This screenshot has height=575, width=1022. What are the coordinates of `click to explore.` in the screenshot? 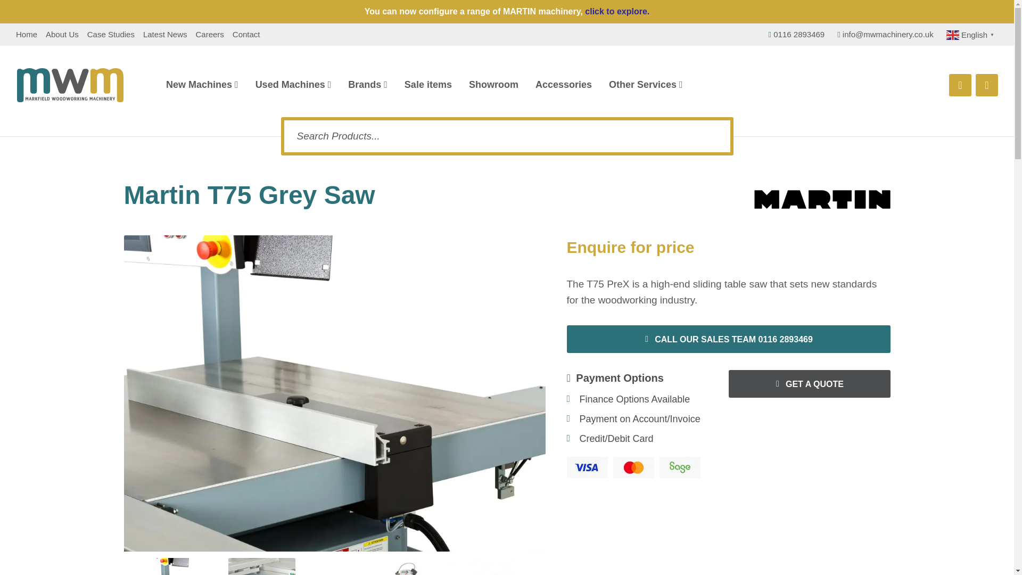 It's located at (616, 11).